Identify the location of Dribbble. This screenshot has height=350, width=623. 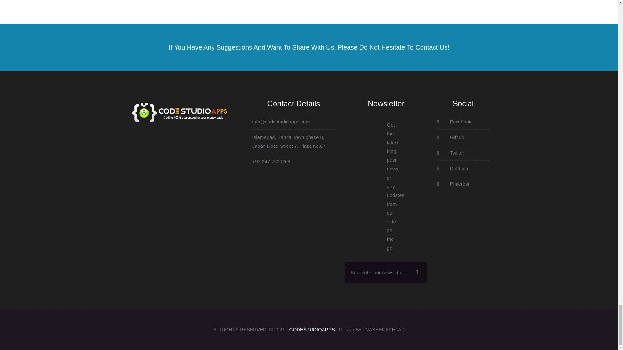
(463, 169).